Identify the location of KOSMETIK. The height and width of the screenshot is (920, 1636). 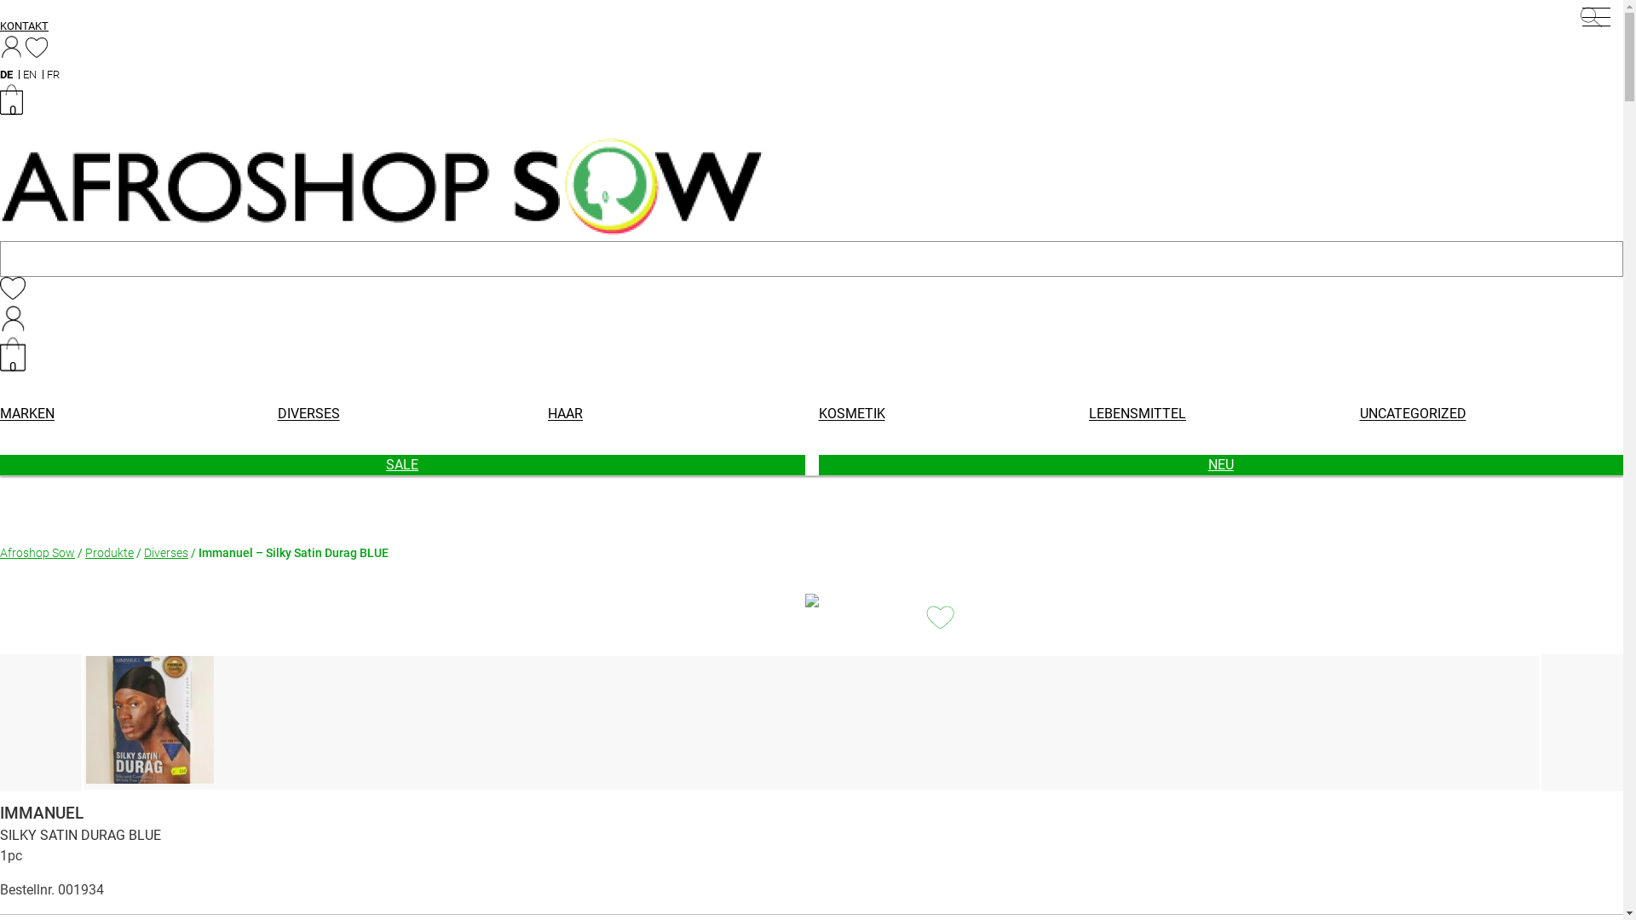
(851, 414).